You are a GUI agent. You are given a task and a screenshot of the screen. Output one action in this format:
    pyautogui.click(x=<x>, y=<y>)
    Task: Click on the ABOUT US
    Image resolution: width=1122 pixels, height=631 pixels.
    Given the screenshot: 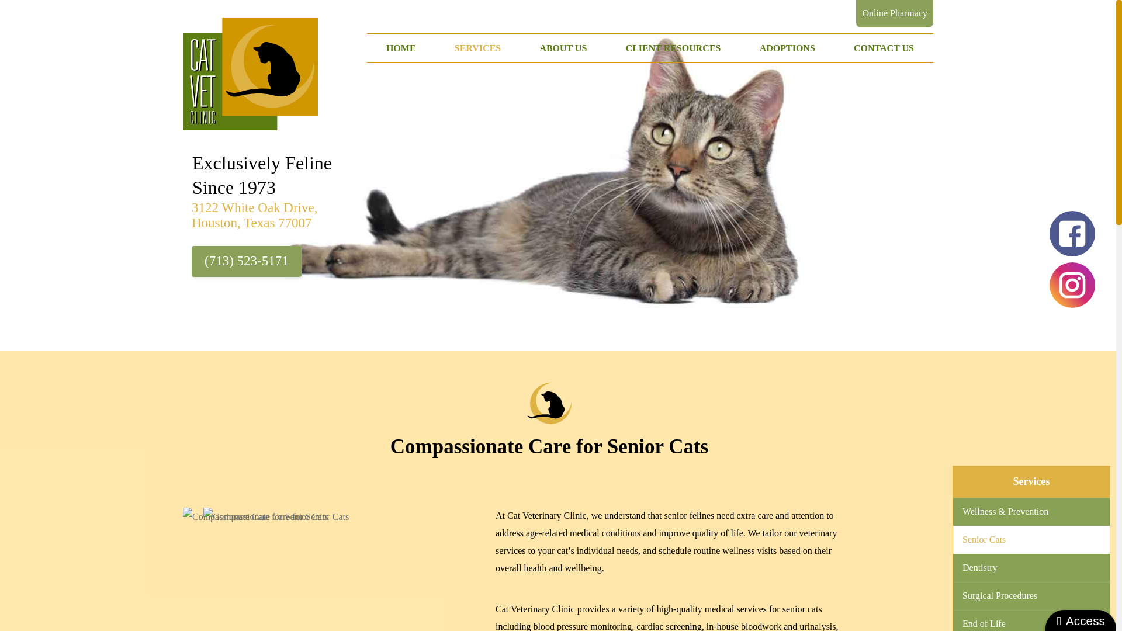 What is the action you would take?
    pyautogui.click(x=563, y=48)
    